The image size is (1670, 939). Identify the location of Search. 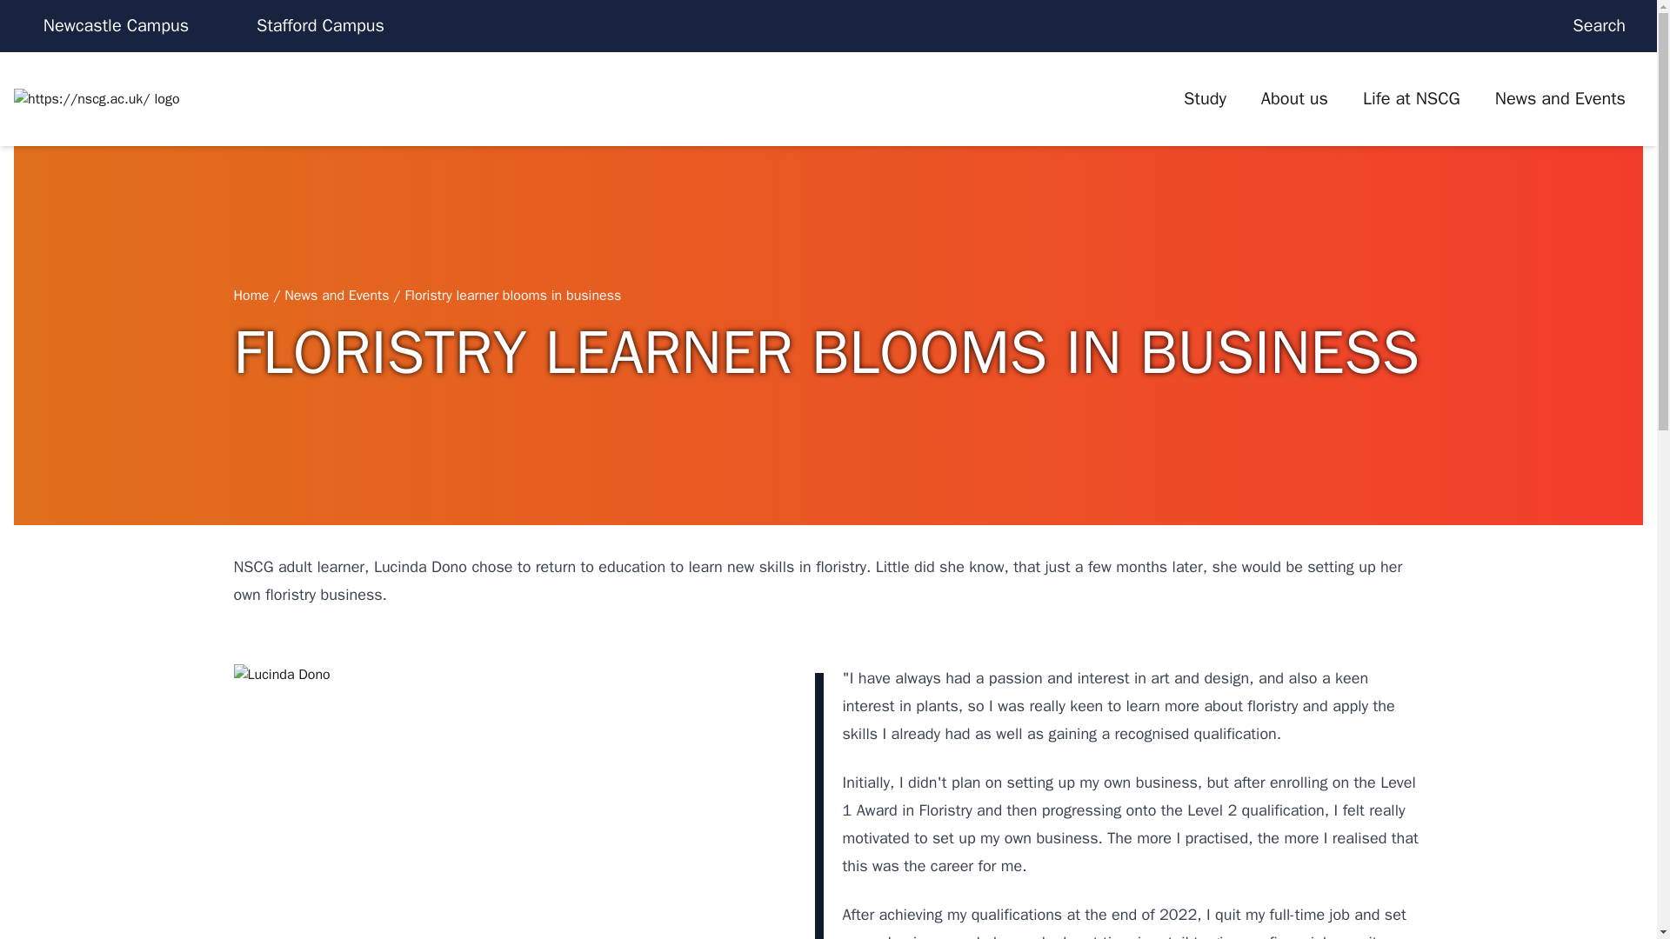
(1607, 26).